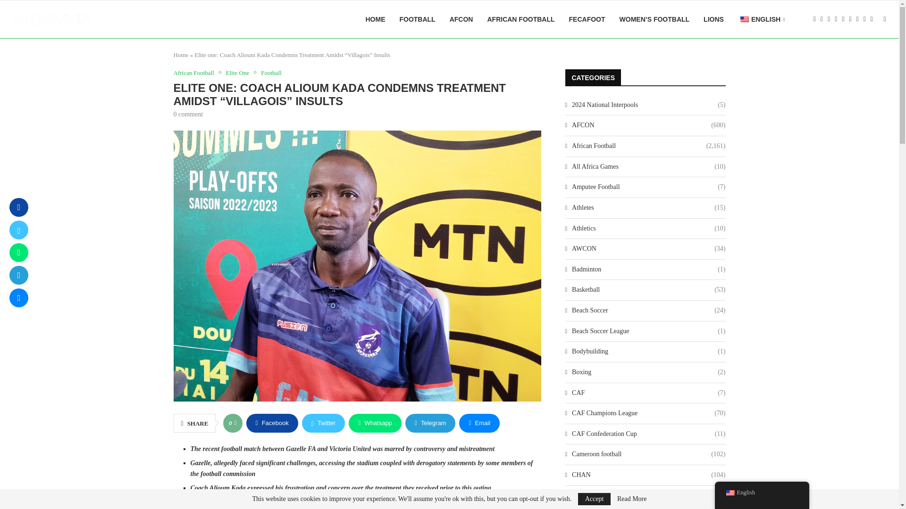  Describe the element at coordinates (521, 19) in the screenshot. I see `AFRICAN FOOTBALL` at that location.